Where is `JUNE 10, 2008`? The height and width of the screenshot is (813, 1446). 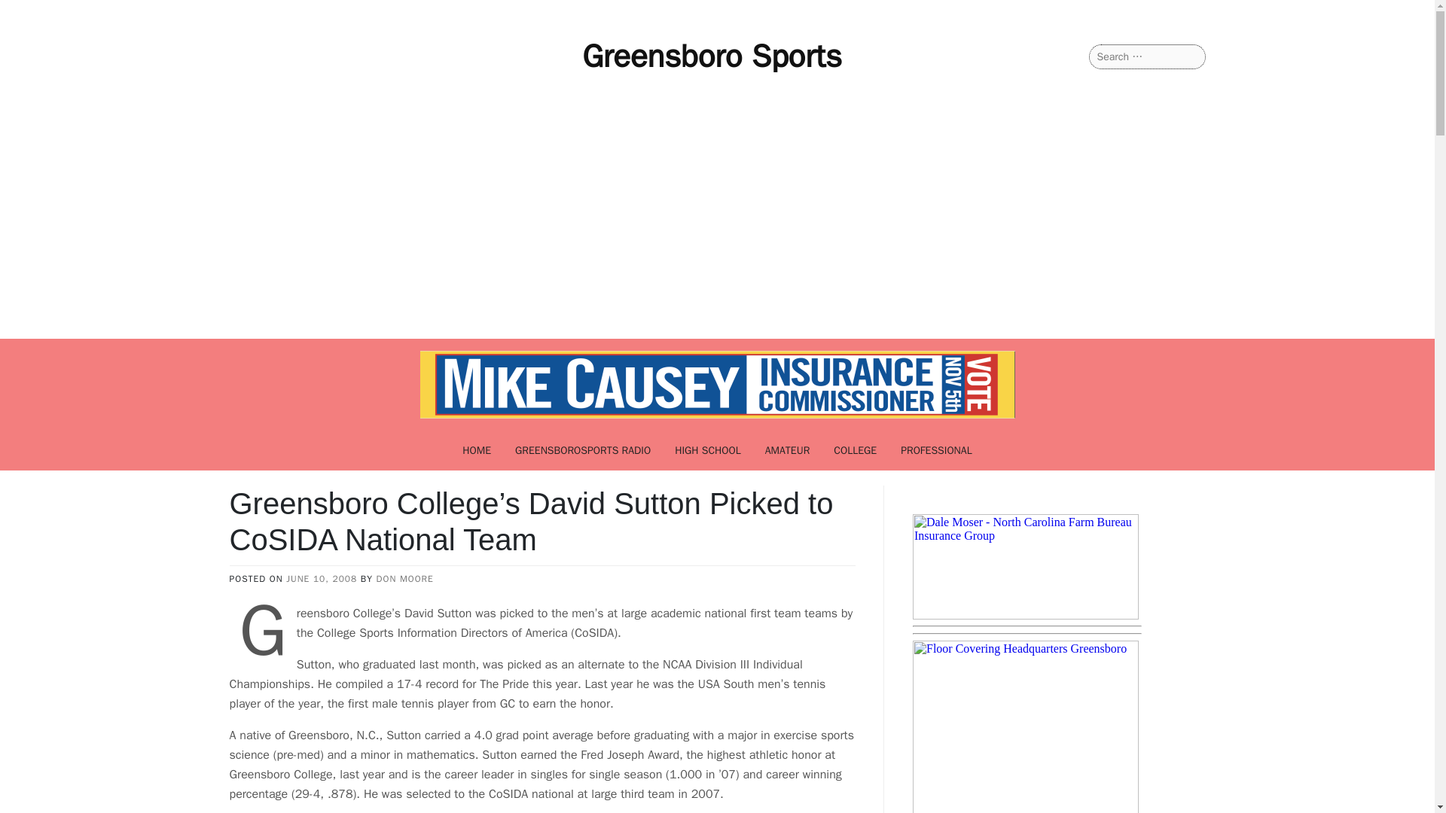
JUNE 10, 2008 is located at coordinates (322, 578).